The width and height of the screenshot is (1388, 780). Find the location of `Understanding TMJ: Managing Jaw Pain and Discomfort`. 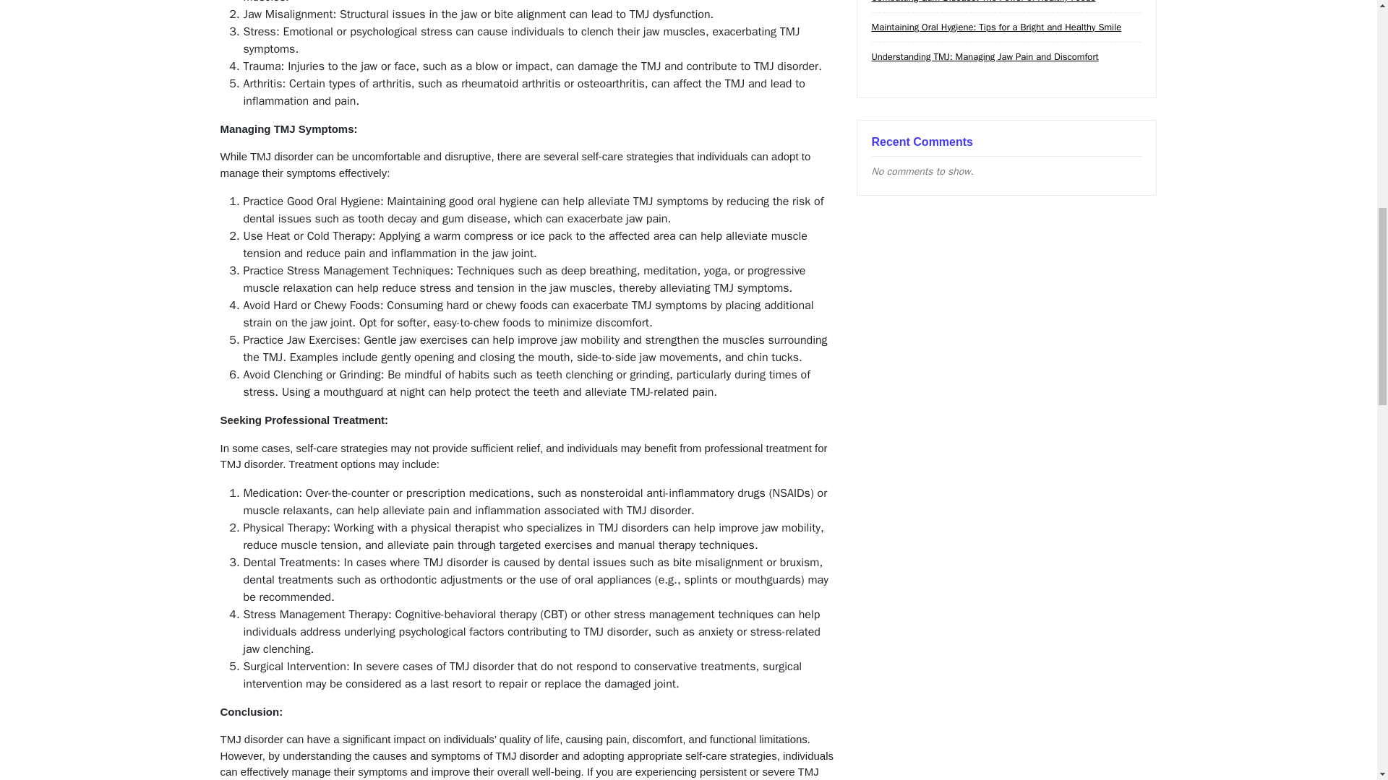

Understanding TMJ: Managing Jaw Pain and Discomfort is located at coordinates (985, 56).